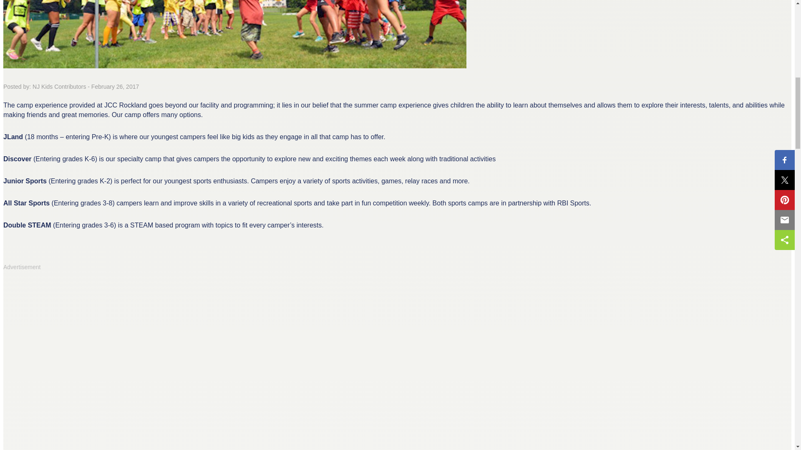 The height and width of the screenshot is (450, 801). Describe the element at coordinates (65, 328) in the screenshot. I see `3rd party ad content` at that location.